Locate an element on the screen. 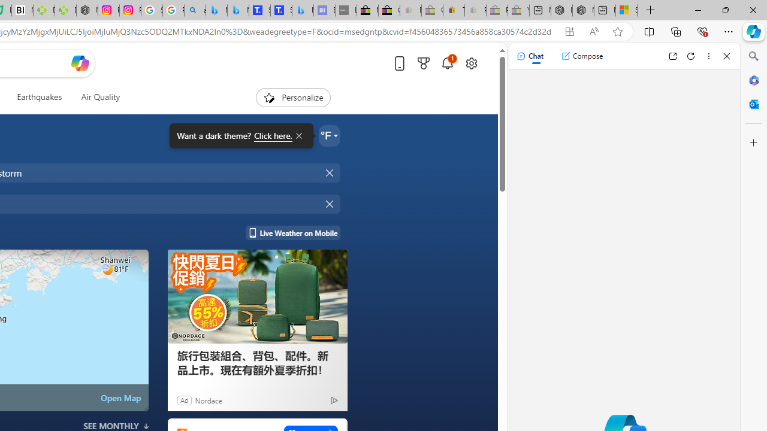 The image size is (767, 431). Press Room - eBay Inc. - Sleeping is located at coordinates (497, 11).